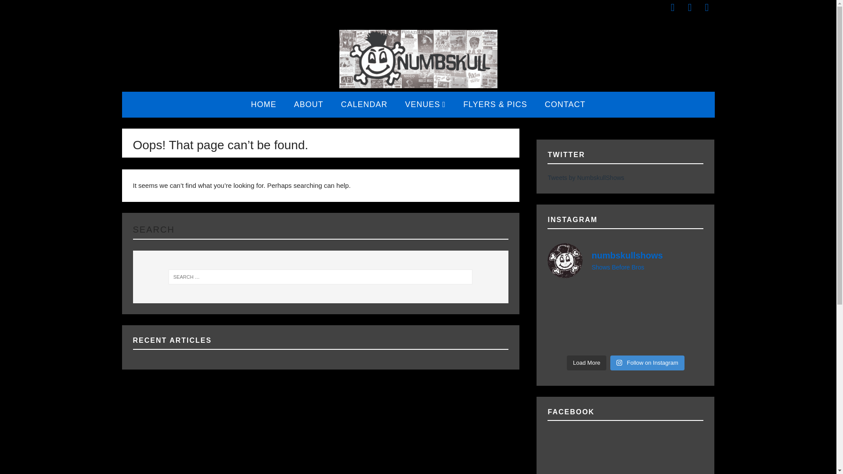 The width and height of the screenshot is (843, 474). I want to click on ABOUT, so click(308, 104).